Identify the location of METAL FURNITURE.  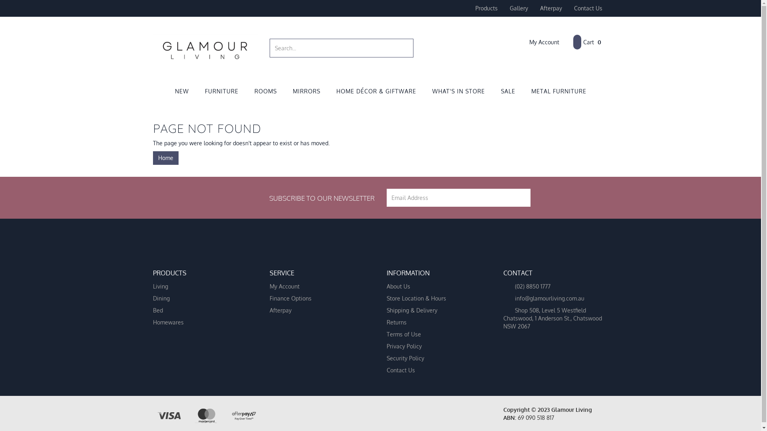
(559, 92).